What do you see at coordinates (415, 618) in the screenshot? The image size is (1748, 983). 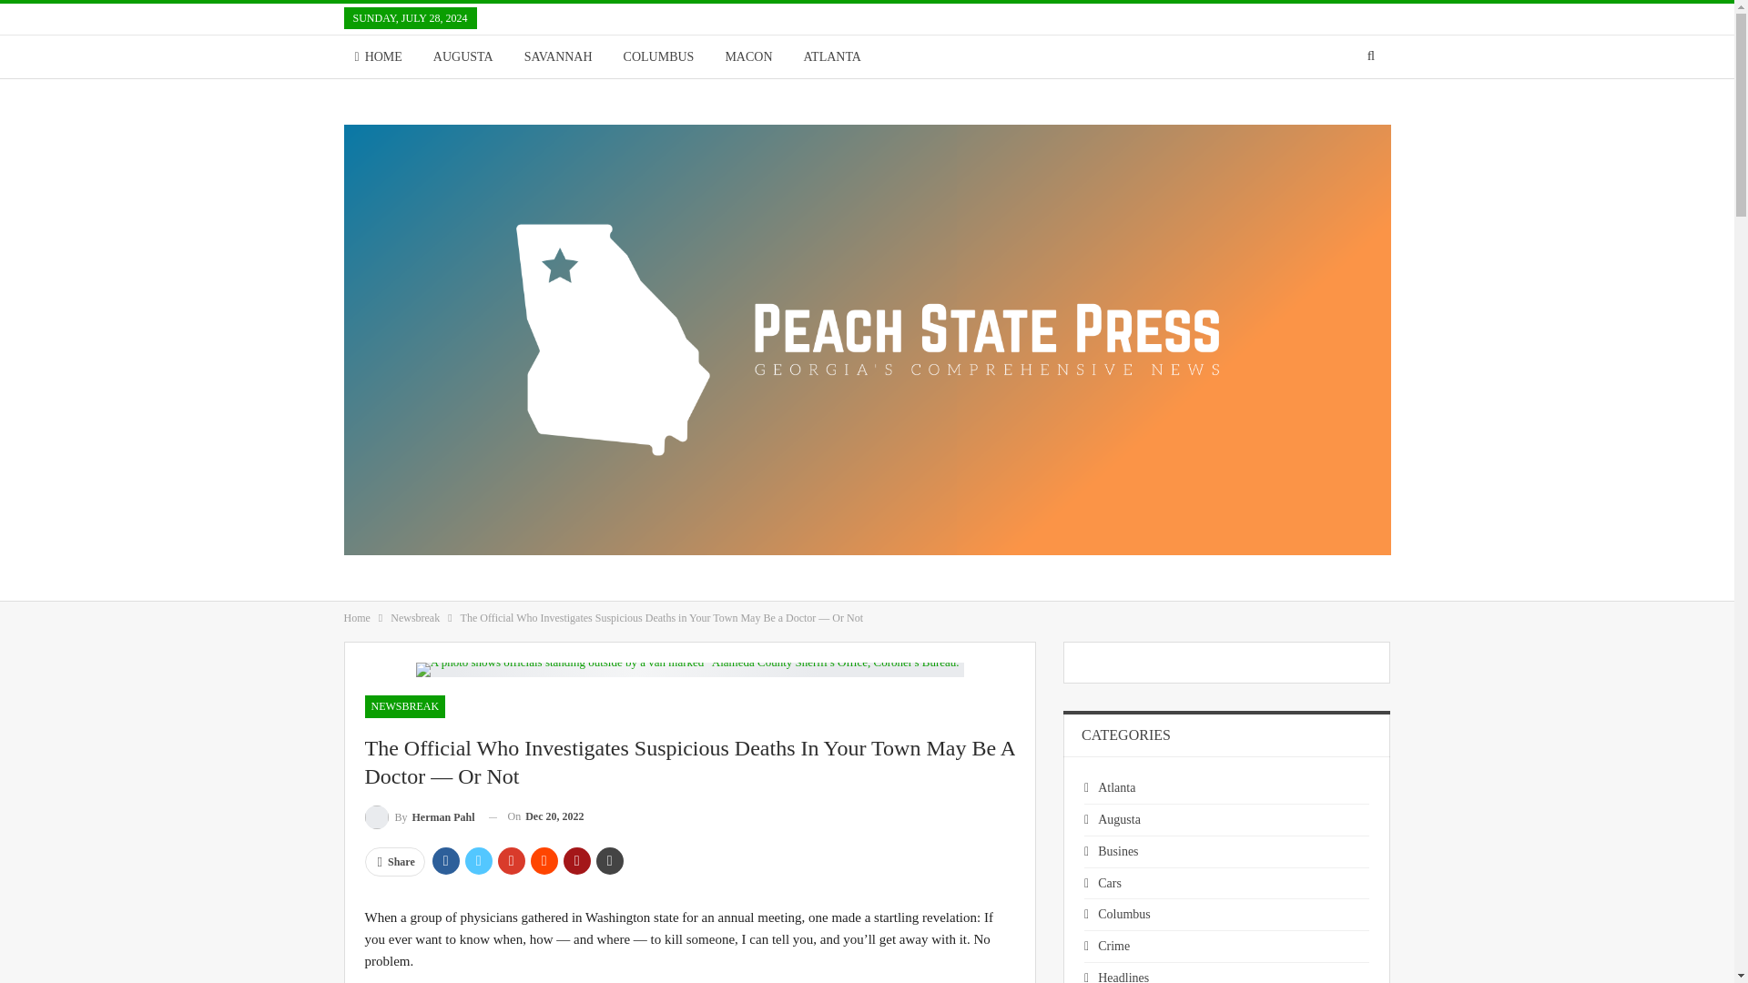 I see `Newsbreak` at bounding box center [415, 618].